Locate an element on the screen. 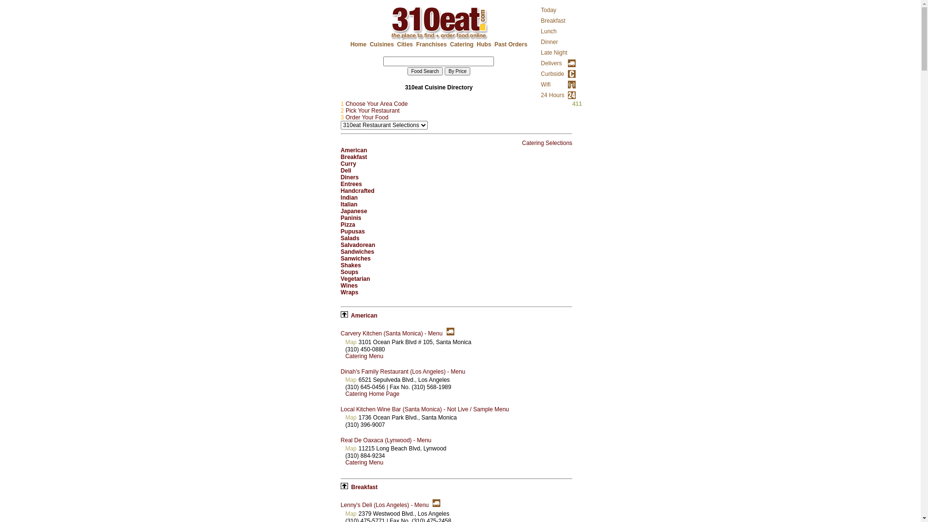 Image resolution: width=928 pixels, height=522 pixels. Wifi is located at coordinates (546, 85).